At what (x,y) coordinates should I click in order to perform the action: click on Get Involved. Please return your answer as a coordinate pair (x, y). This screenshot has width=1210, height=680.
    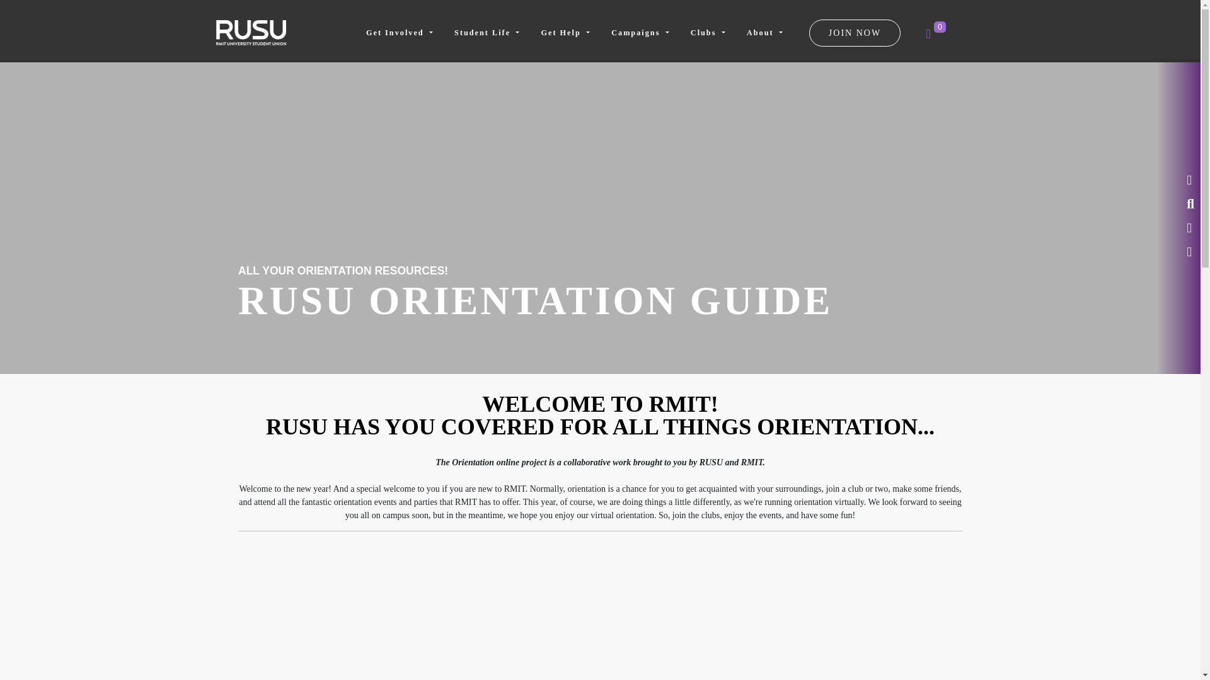
    Looking at the image, I should click on (400, 32).